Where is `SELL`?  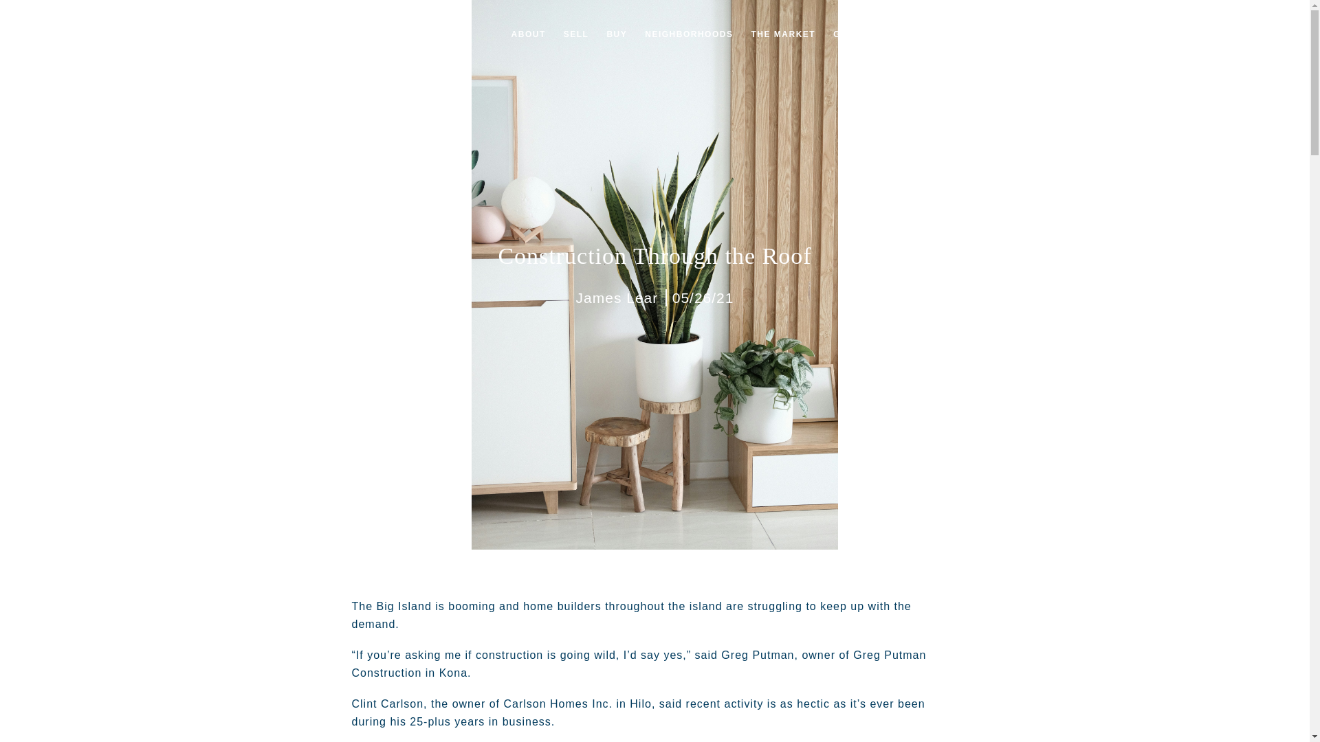 SELL is located at coordinates (576, 34).